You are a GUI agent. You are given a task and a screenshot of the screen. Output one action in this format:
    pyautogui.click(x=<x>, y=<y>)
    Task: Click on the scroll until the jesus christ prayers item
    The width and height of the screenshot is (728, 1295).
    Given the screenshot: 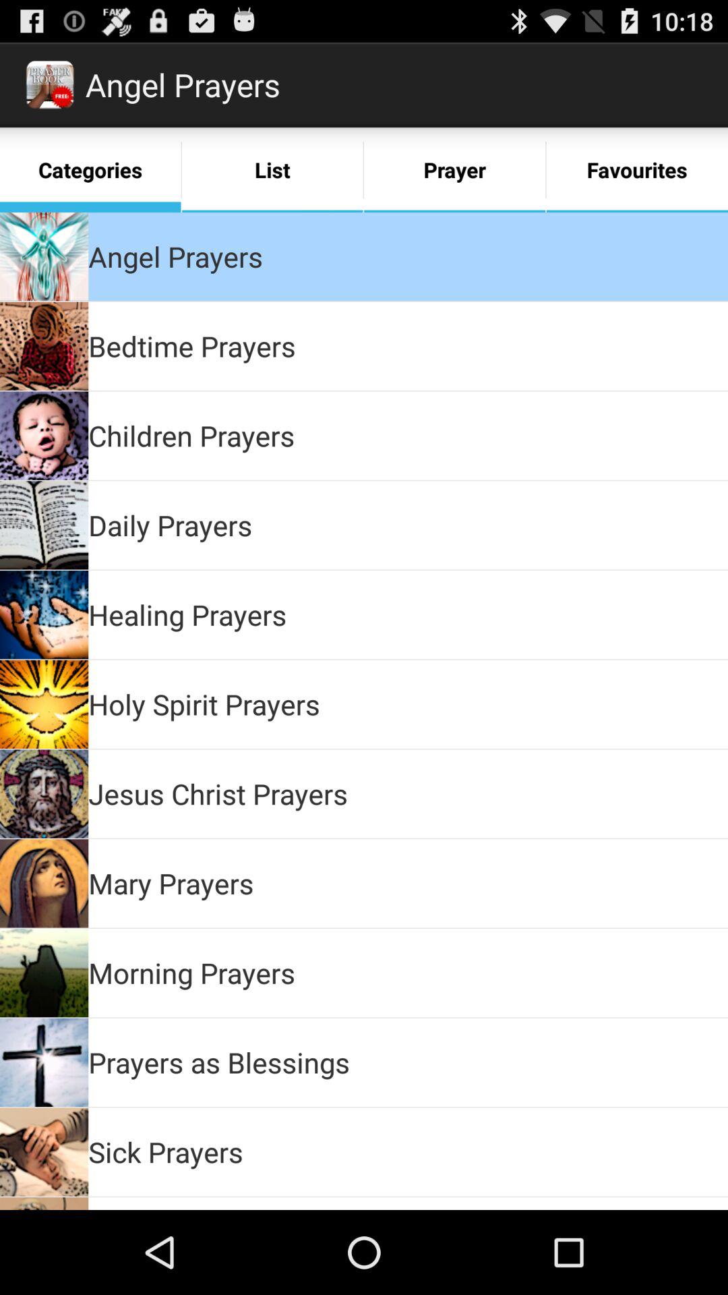 What is the action you would take?
    pyautogui.click(x=218, y=793)
    